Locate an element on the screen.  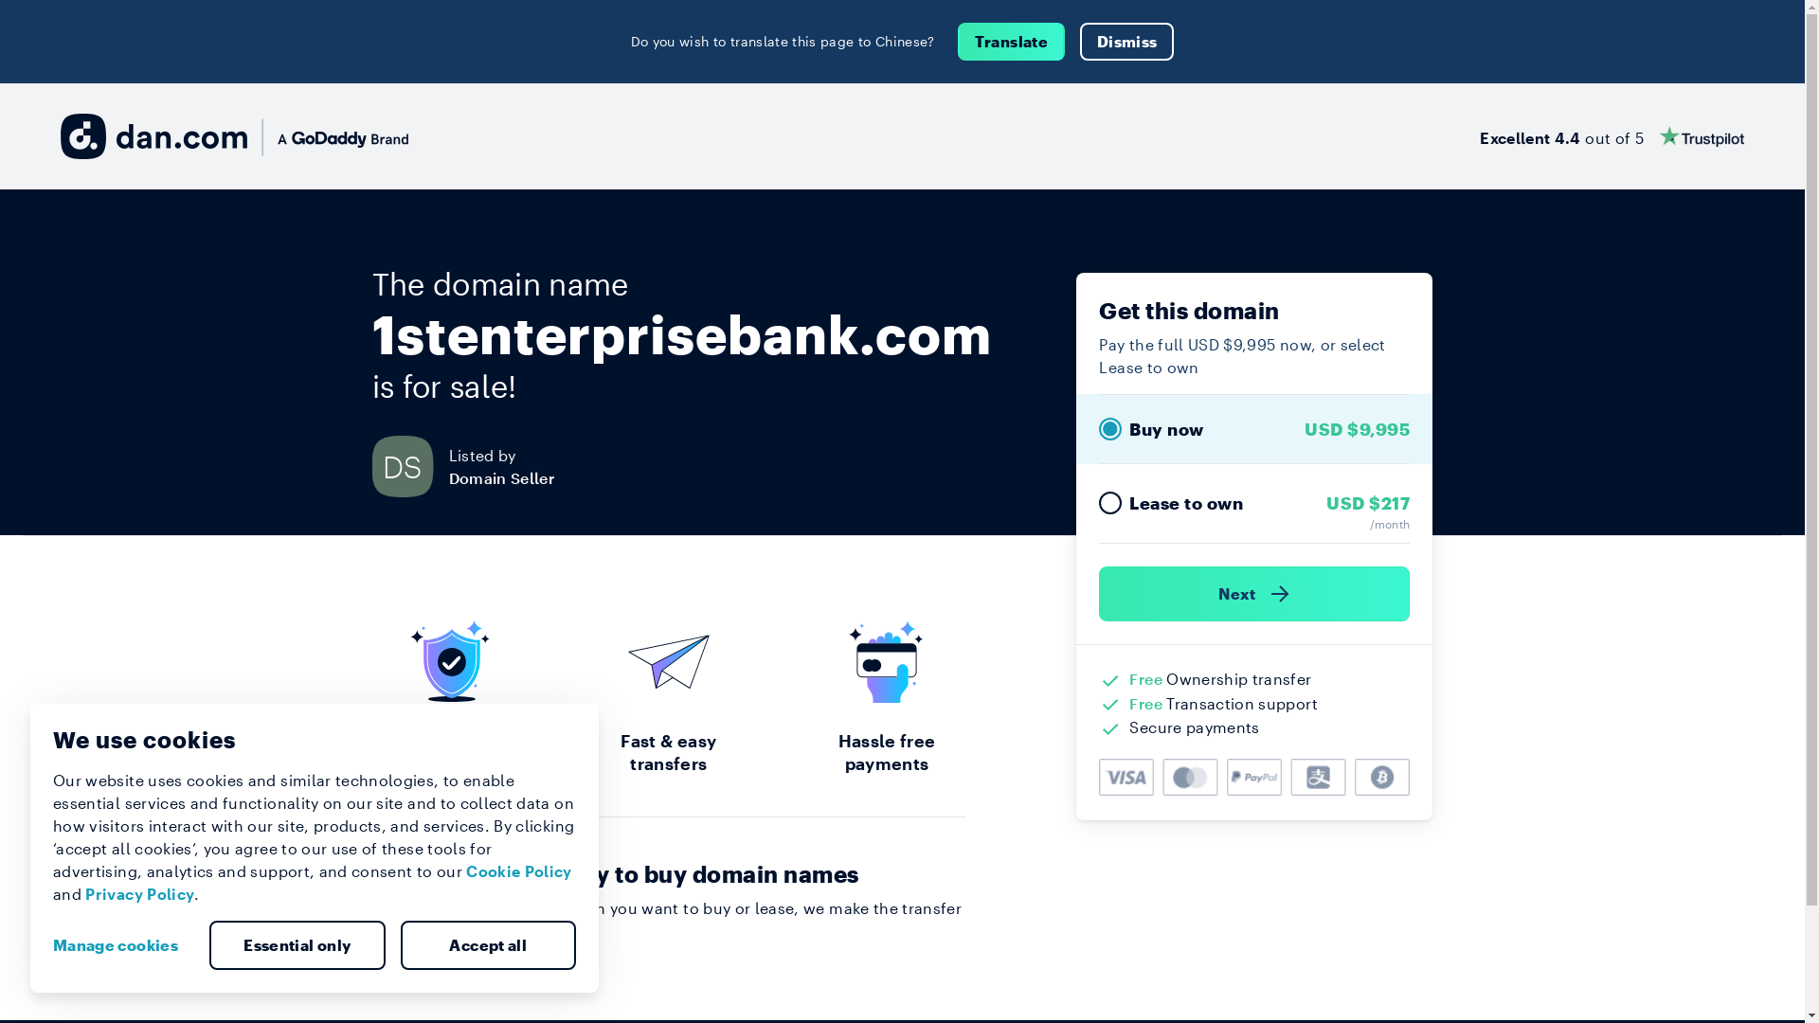
Dismiss is located at coordinates (1127, 42).